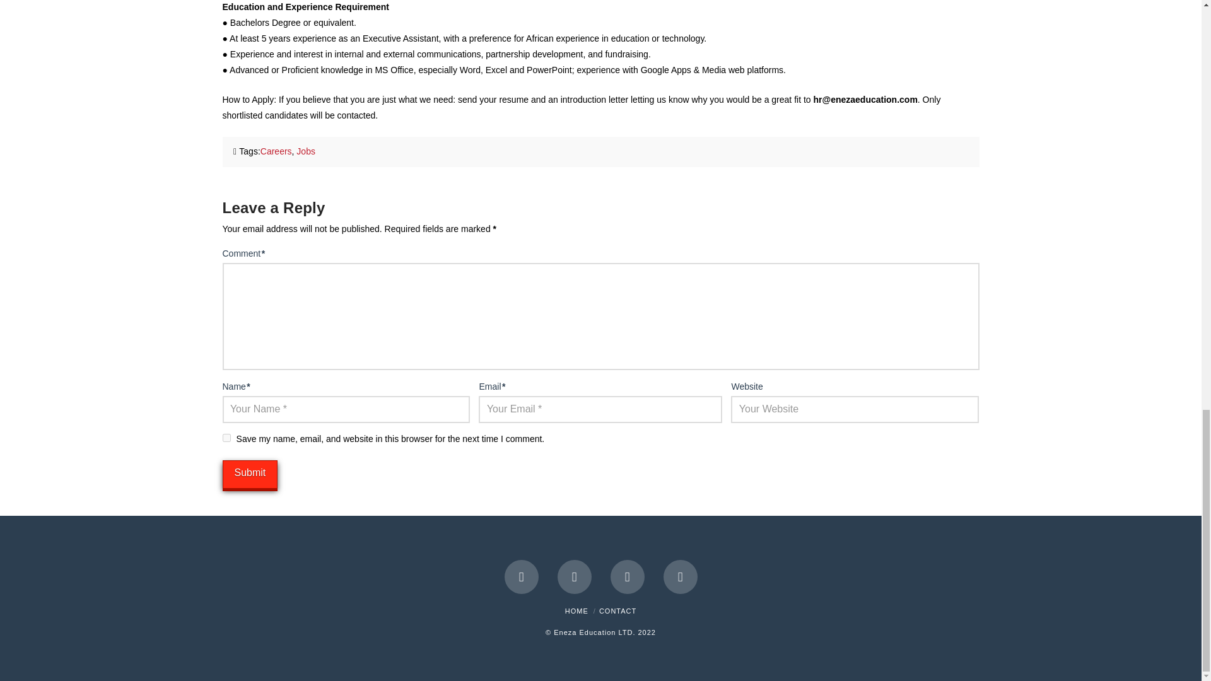 The width and height of the screenshot is (1211, 681). Describe the element at coordinates (305, 151) in the screenshot. I see `Jobs` at that location.